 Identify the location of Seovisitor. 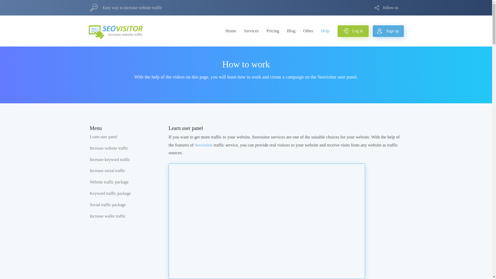
(204, 145).